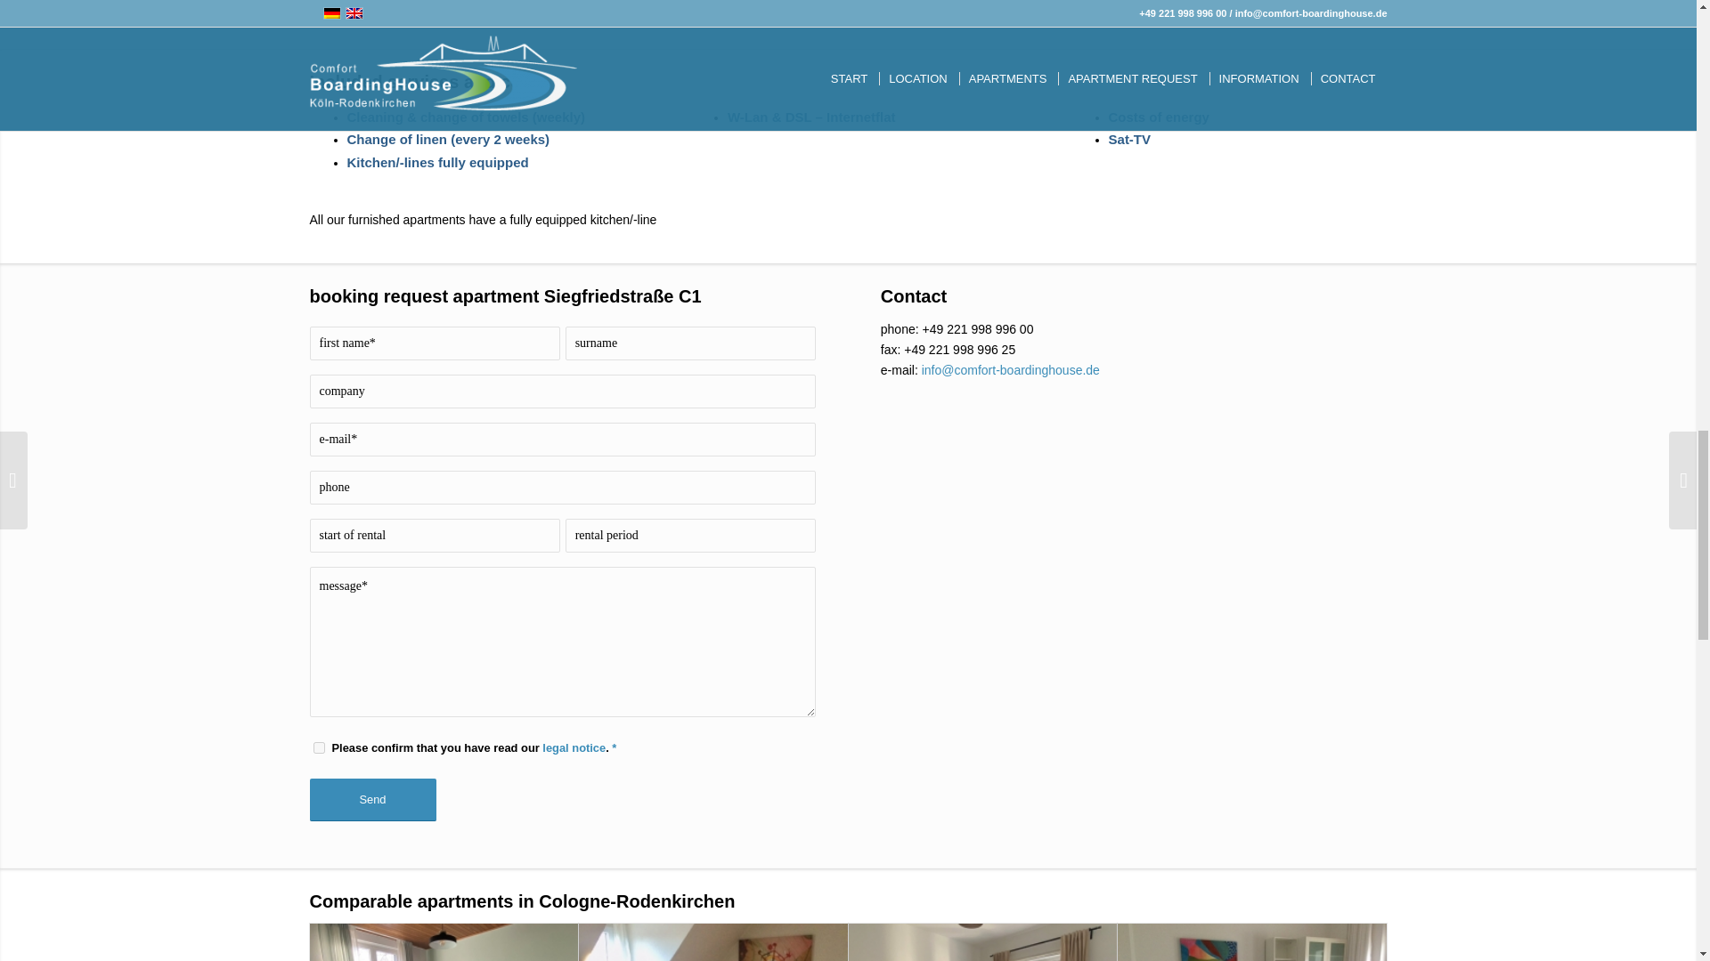 The image size is (1710, 961). What do you see at coordinates (319, 747) in the screenshot?
I see `true` at bounding box center [319, 747].